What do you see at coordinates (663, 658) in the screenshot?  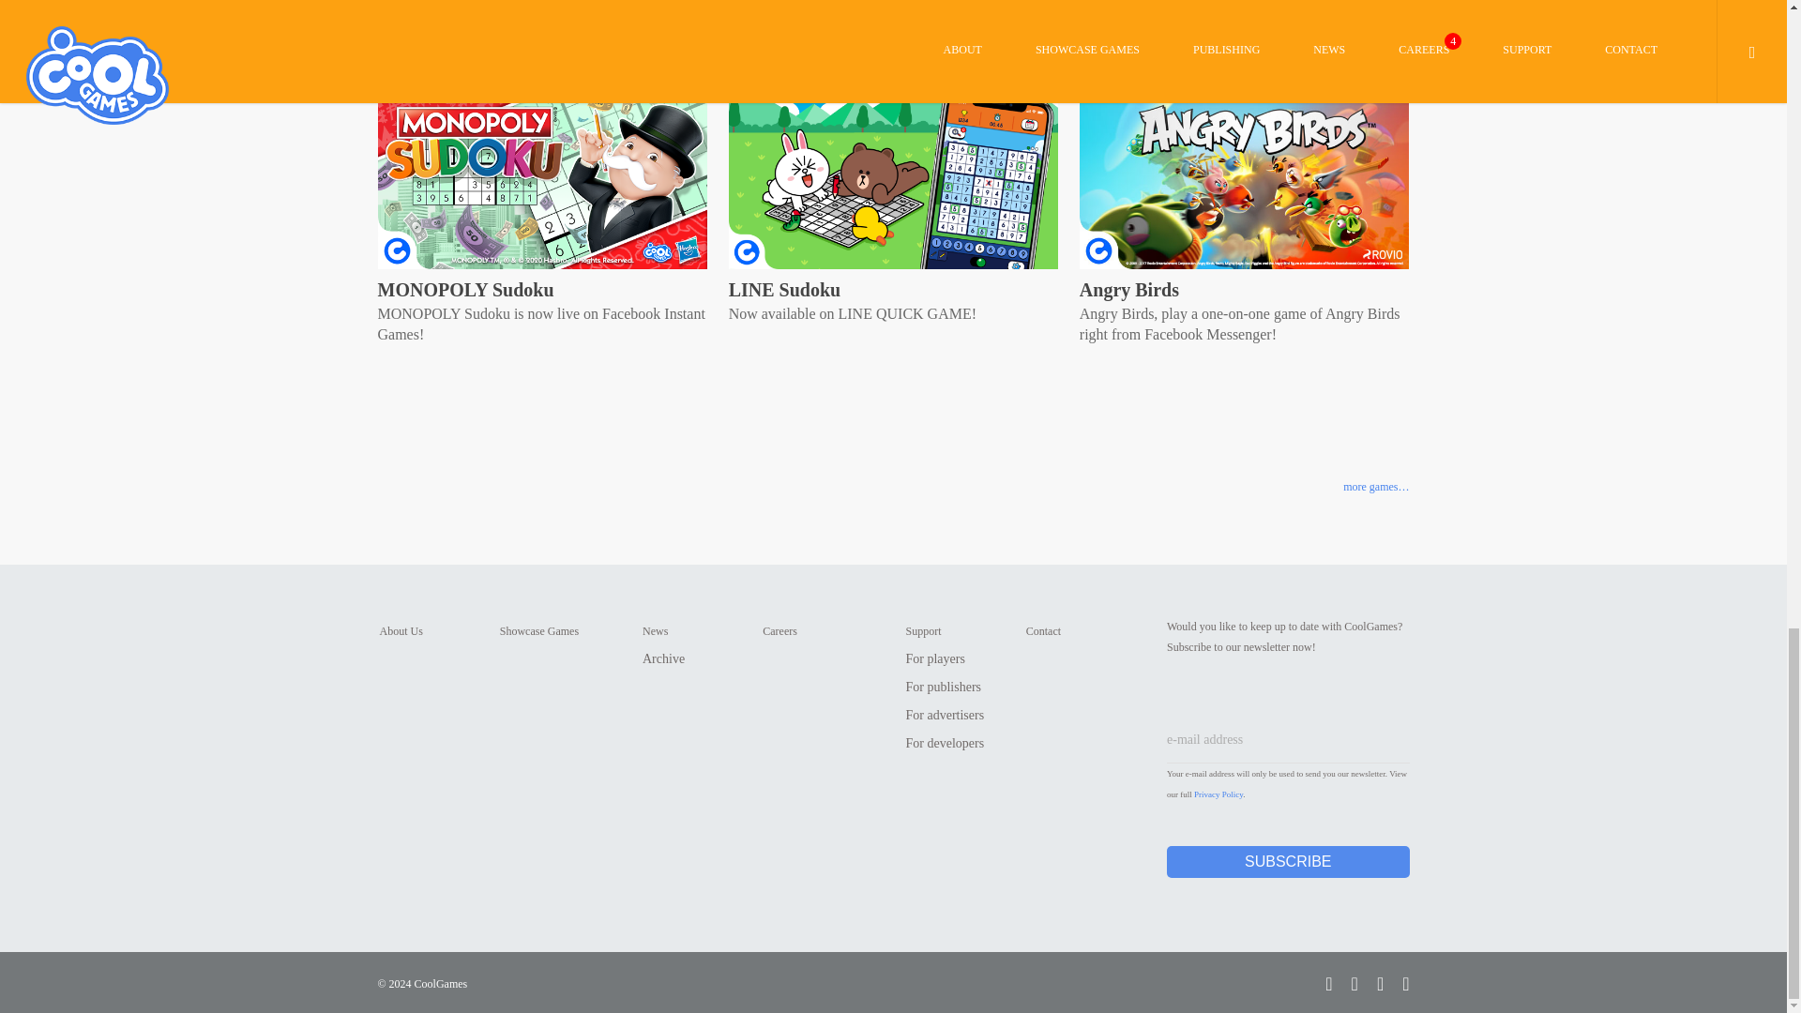 I see `Archive` at bounding box center [663, 658].